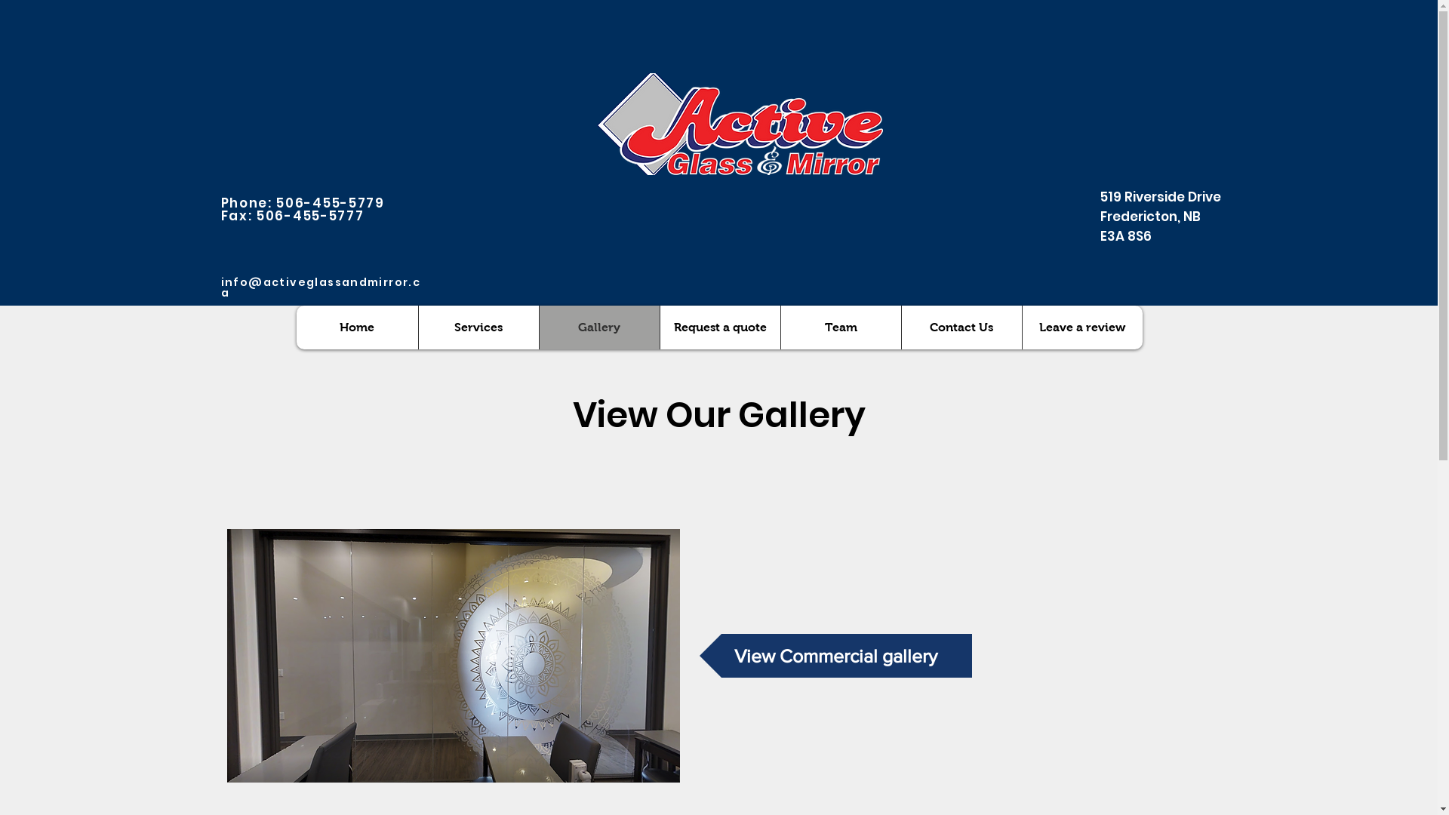  Describe the element at coordinates (835, 656) in the screenshot. I see `View Commercial gallery` at that location.